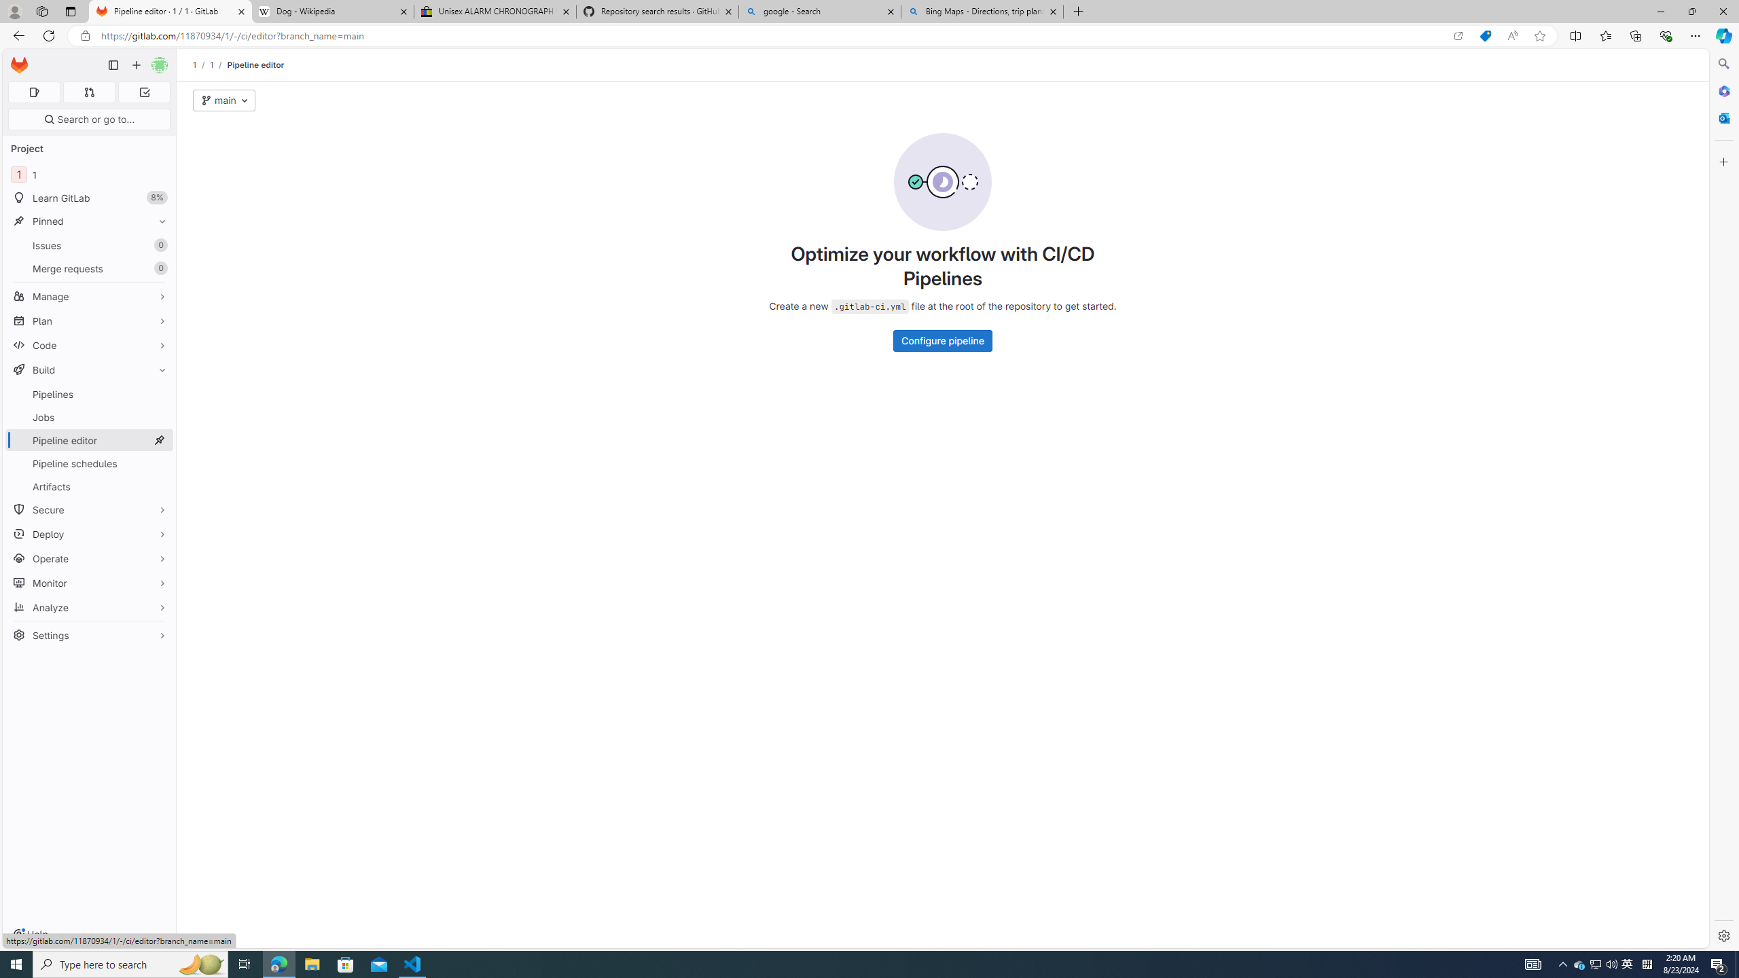 This screenshot has width=1739, height=978. I want to click on Pipeline editor, so click(255, 65).